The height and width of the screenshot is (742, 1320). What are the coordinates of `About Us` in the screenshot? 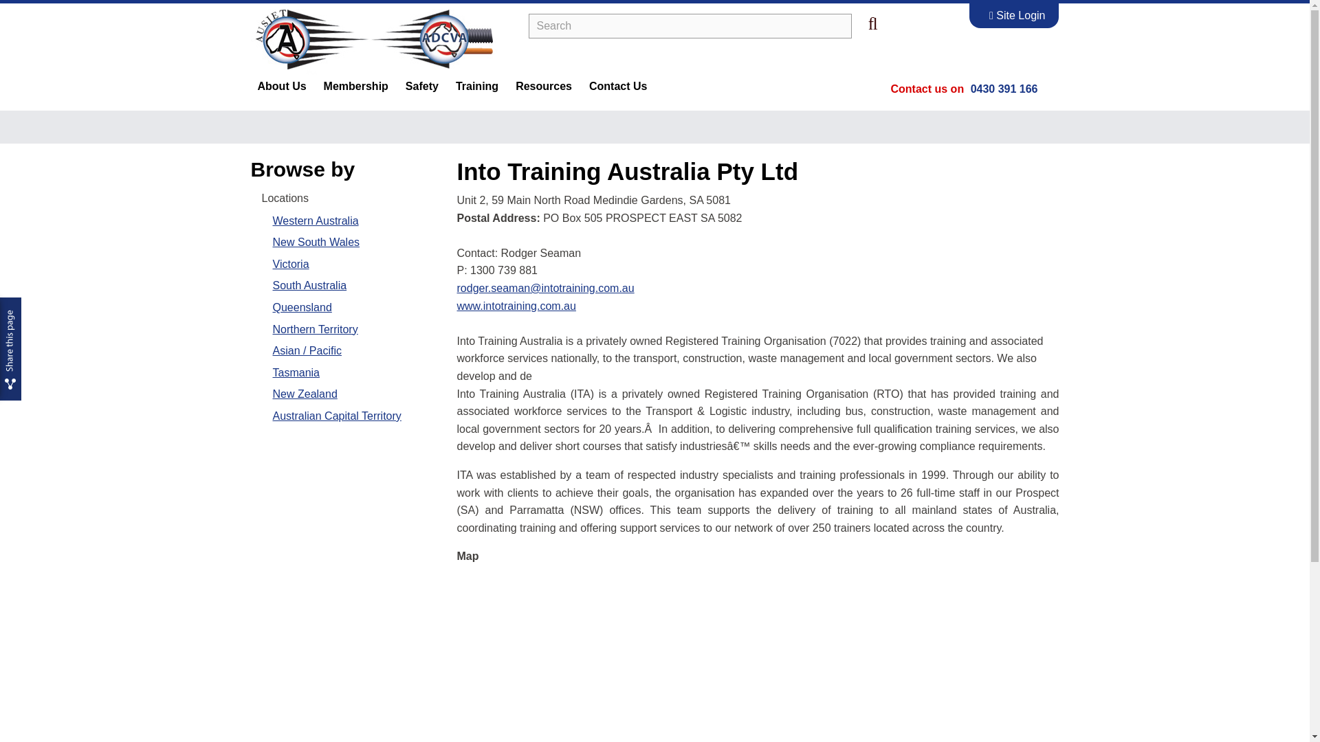 It's located at (283, 87).